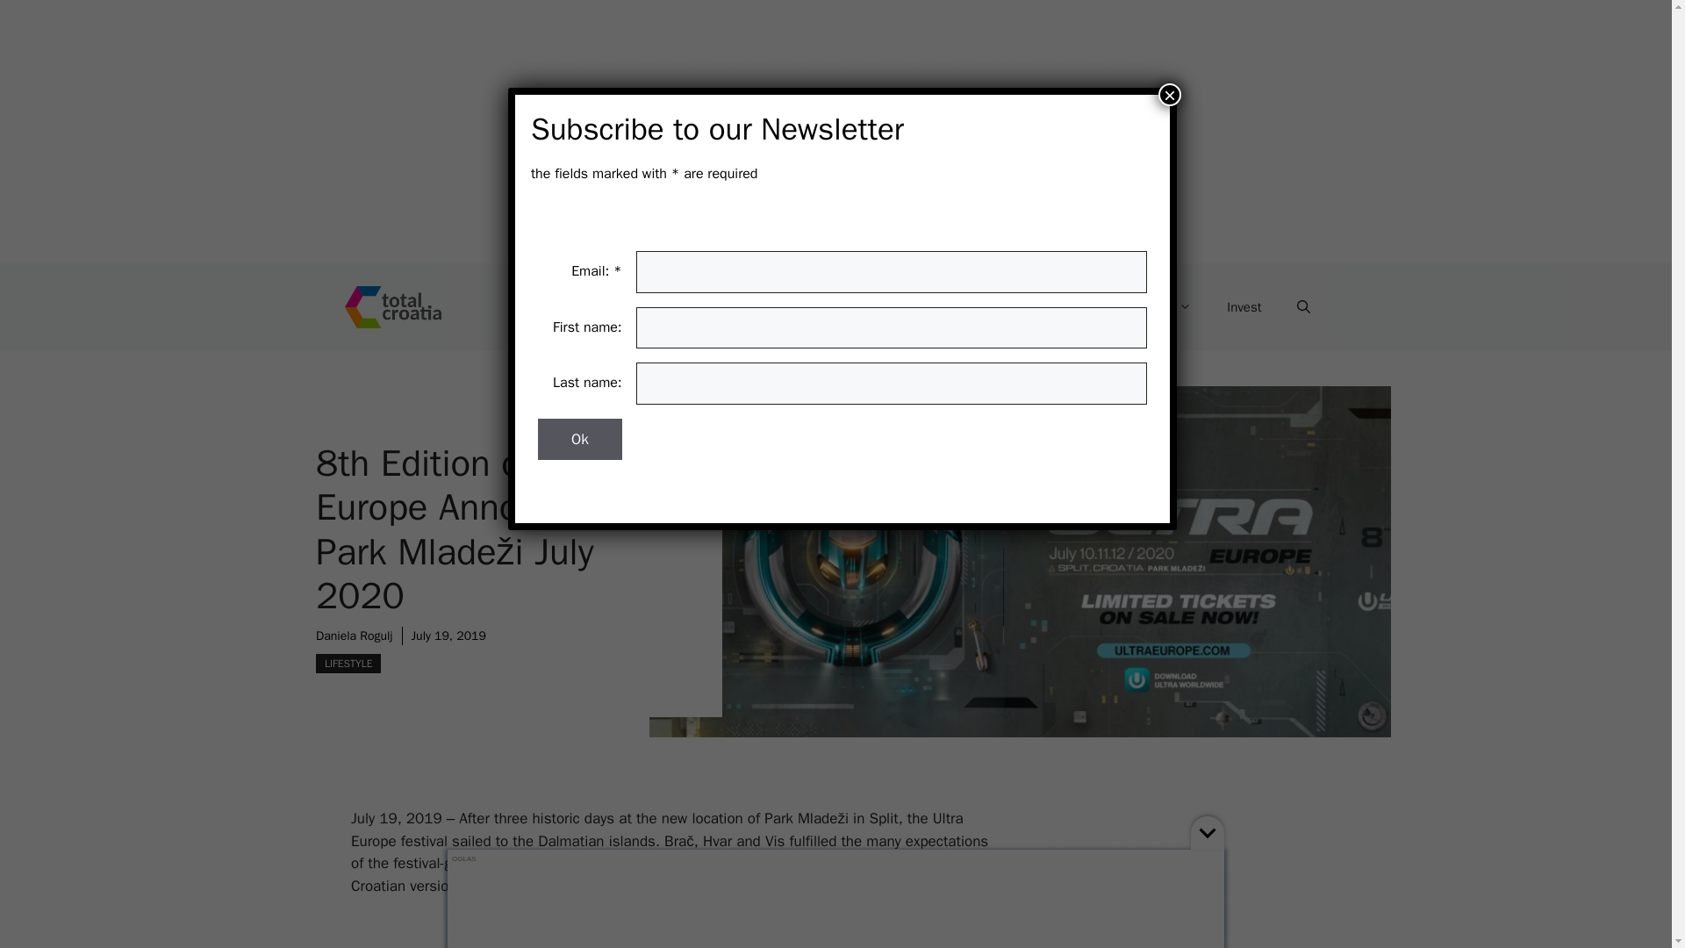 The height and width of the screenshot is (948, 1685). I want to click on 3rd party ad content, so click(672, 934).